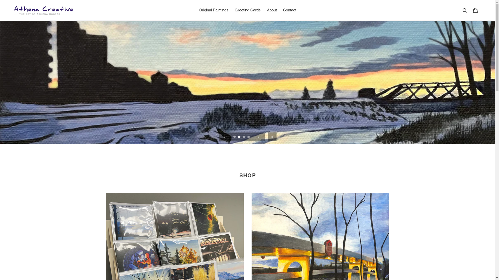 This screenshot has height=280, width=499. I want to click on Contact, so click(290, 10).